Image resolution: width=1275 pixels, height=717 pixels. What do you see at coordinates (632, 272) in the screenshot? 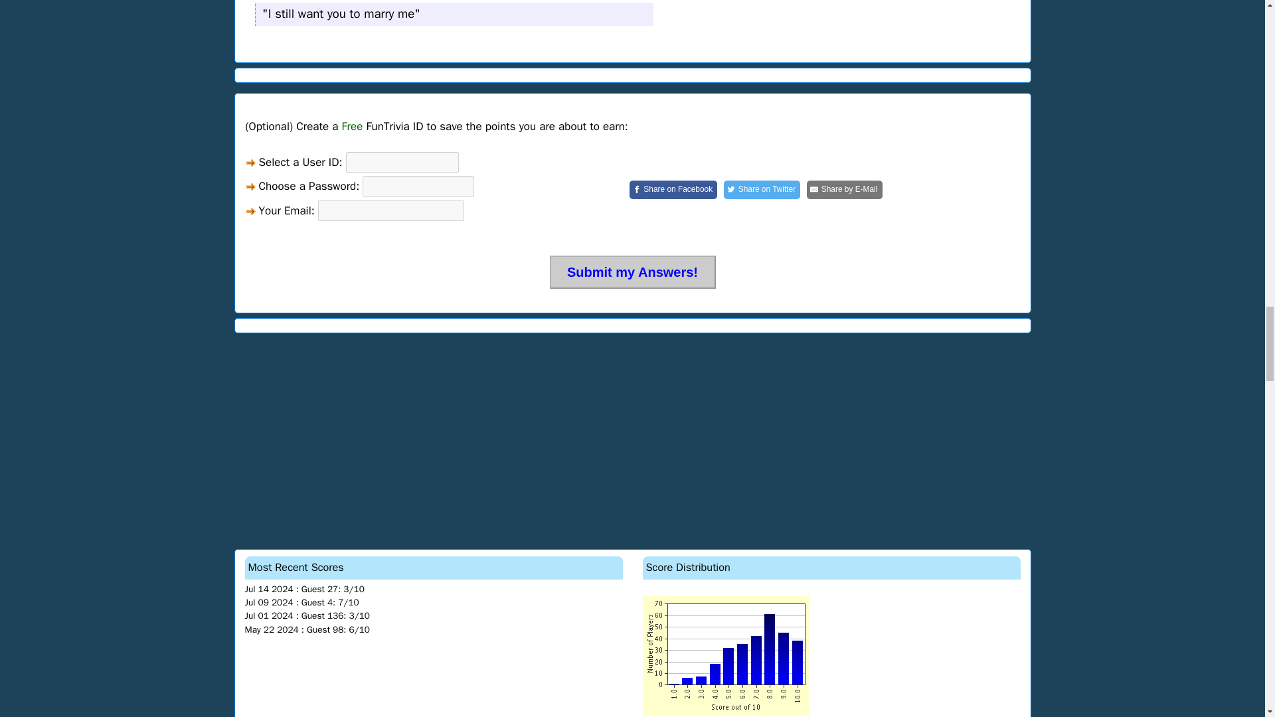
I see `Submit my Answers!` at bounding box center [632, 272].